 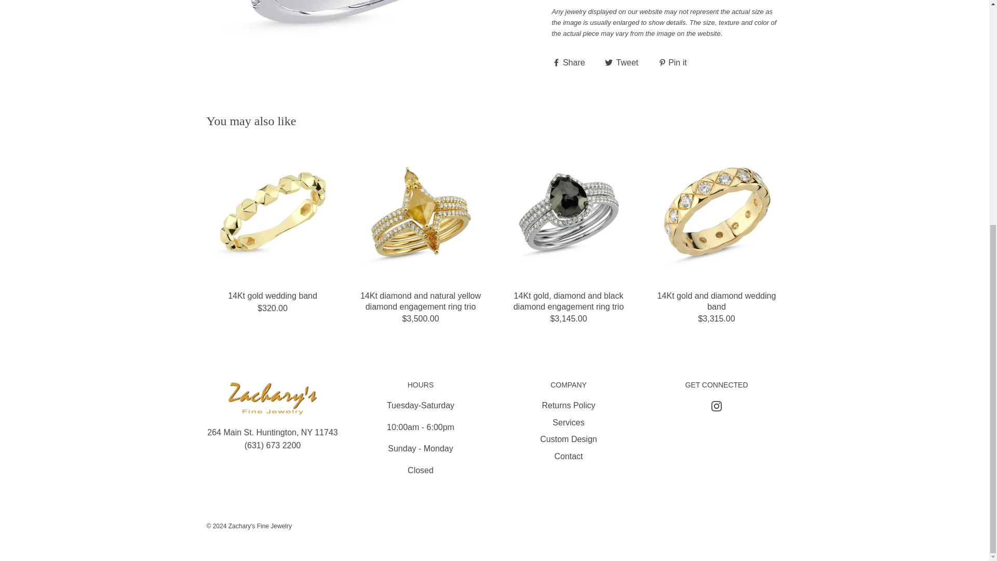 What do you see at coordinates (569, 211) in the screenshot?
I see `14Kt gold, diamond and black diamond engagement ring trio` at bounding box center [569, 211].